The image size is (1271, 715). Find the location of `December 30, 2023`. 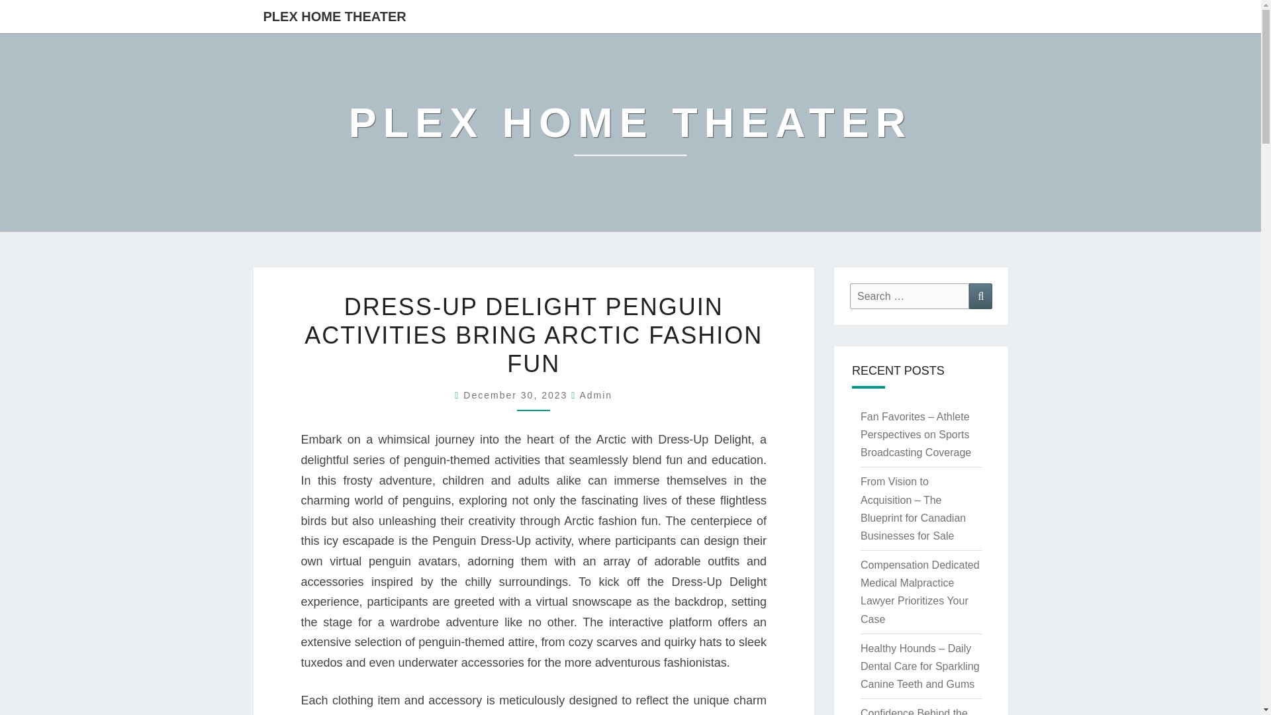

December 30, 2023 is located at coordinates (517, 395).